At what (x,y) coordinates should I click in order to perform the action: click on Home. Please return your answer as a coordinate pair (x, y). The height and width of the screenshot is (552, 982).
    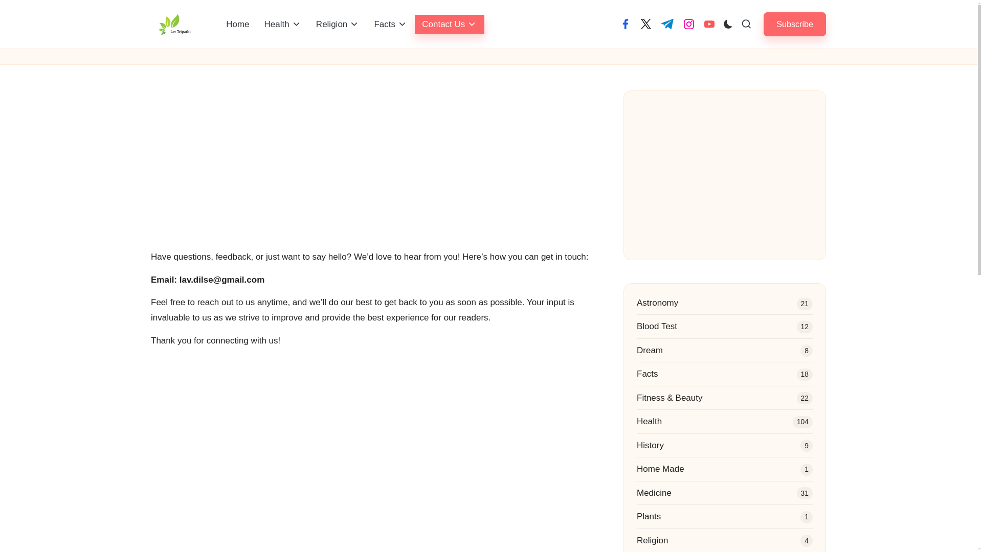
    Looking at the image, I should click on (237, 25).